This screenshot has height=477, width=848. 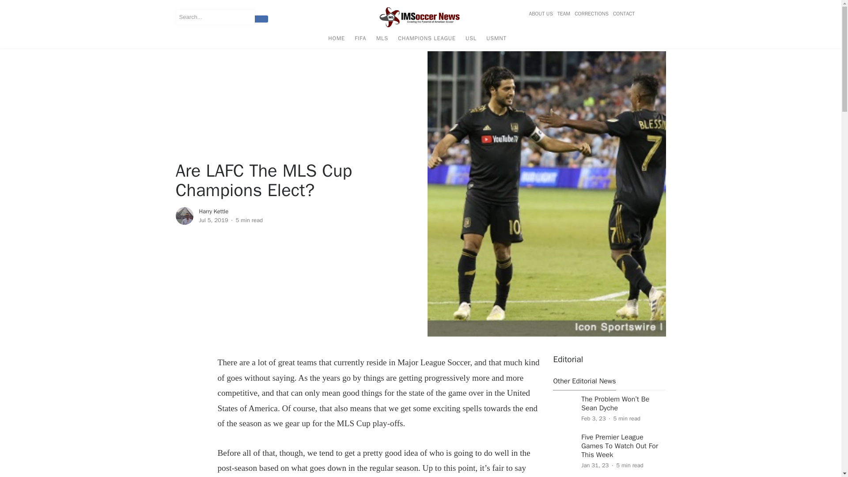 What do you see at coordinates (336, 40) in the screenshot?
I see `HOME` at bounding box center [336, 40].